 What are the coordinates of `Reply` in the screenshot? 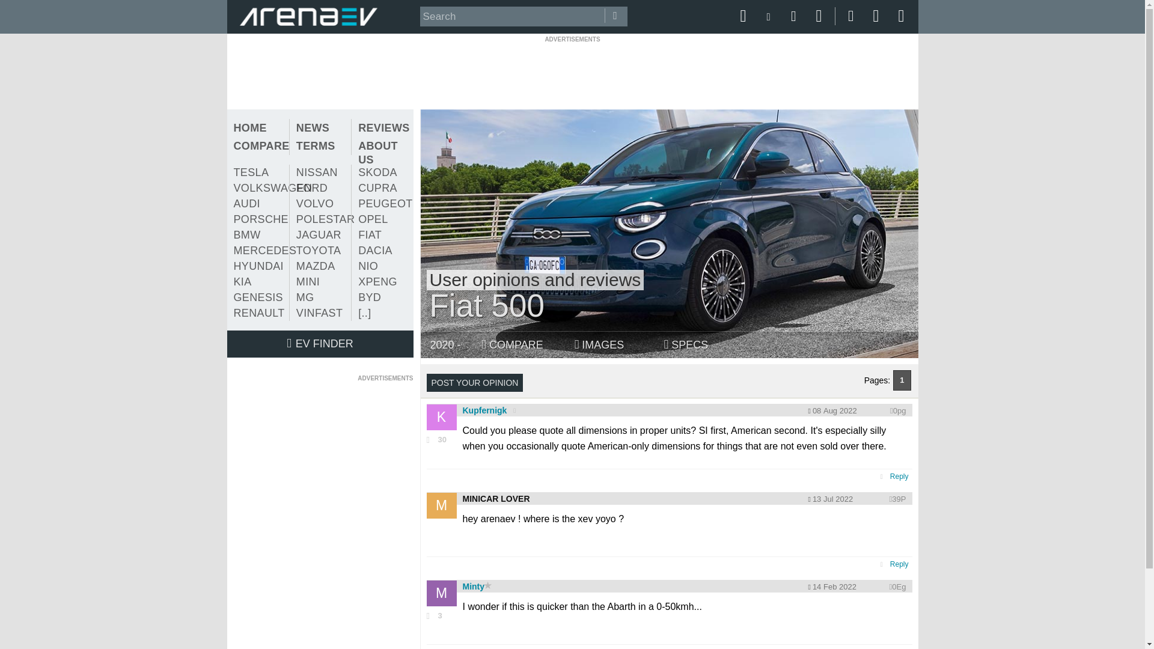 It's located at (899, 564).